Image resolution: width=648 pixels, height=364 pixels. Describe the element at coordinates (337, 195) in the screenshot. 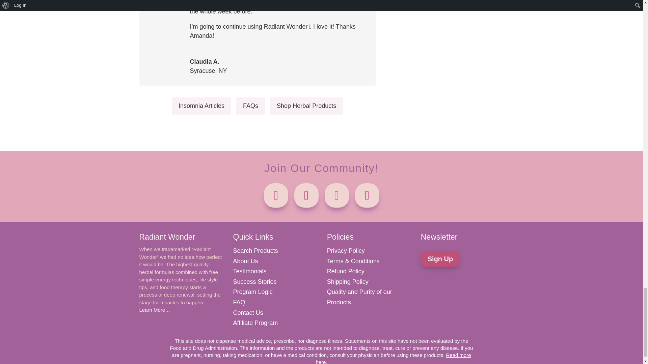

I see `Follow on Youtube` at that location.